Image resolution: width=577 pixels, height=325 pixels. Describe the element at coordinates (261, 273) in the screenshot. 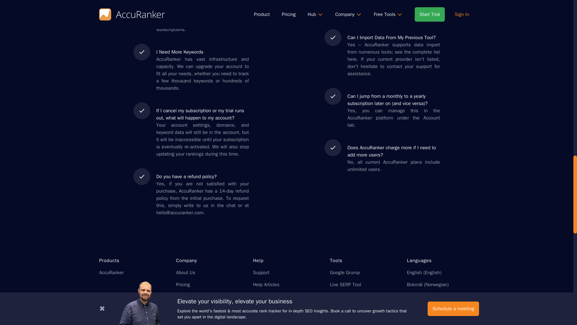

I see `Support` at that location.